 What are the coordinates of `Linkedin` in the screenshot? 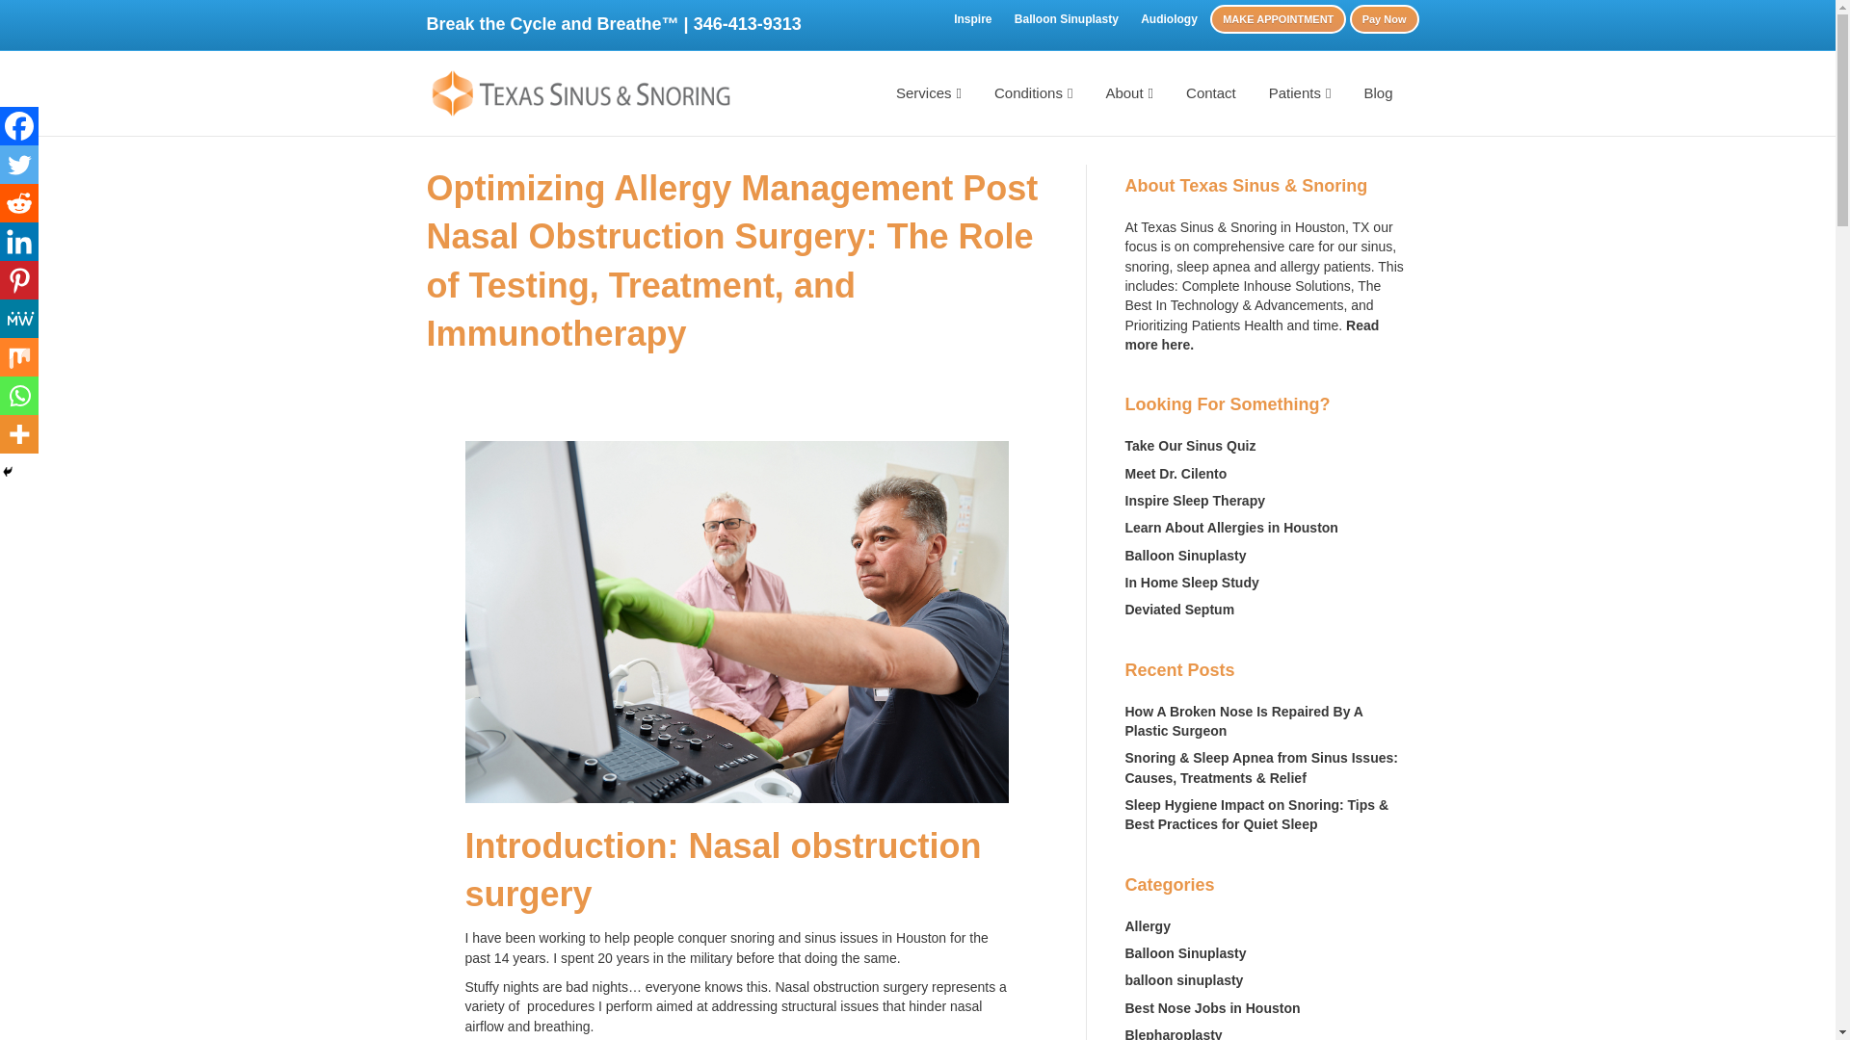 It's located at (19, 242).